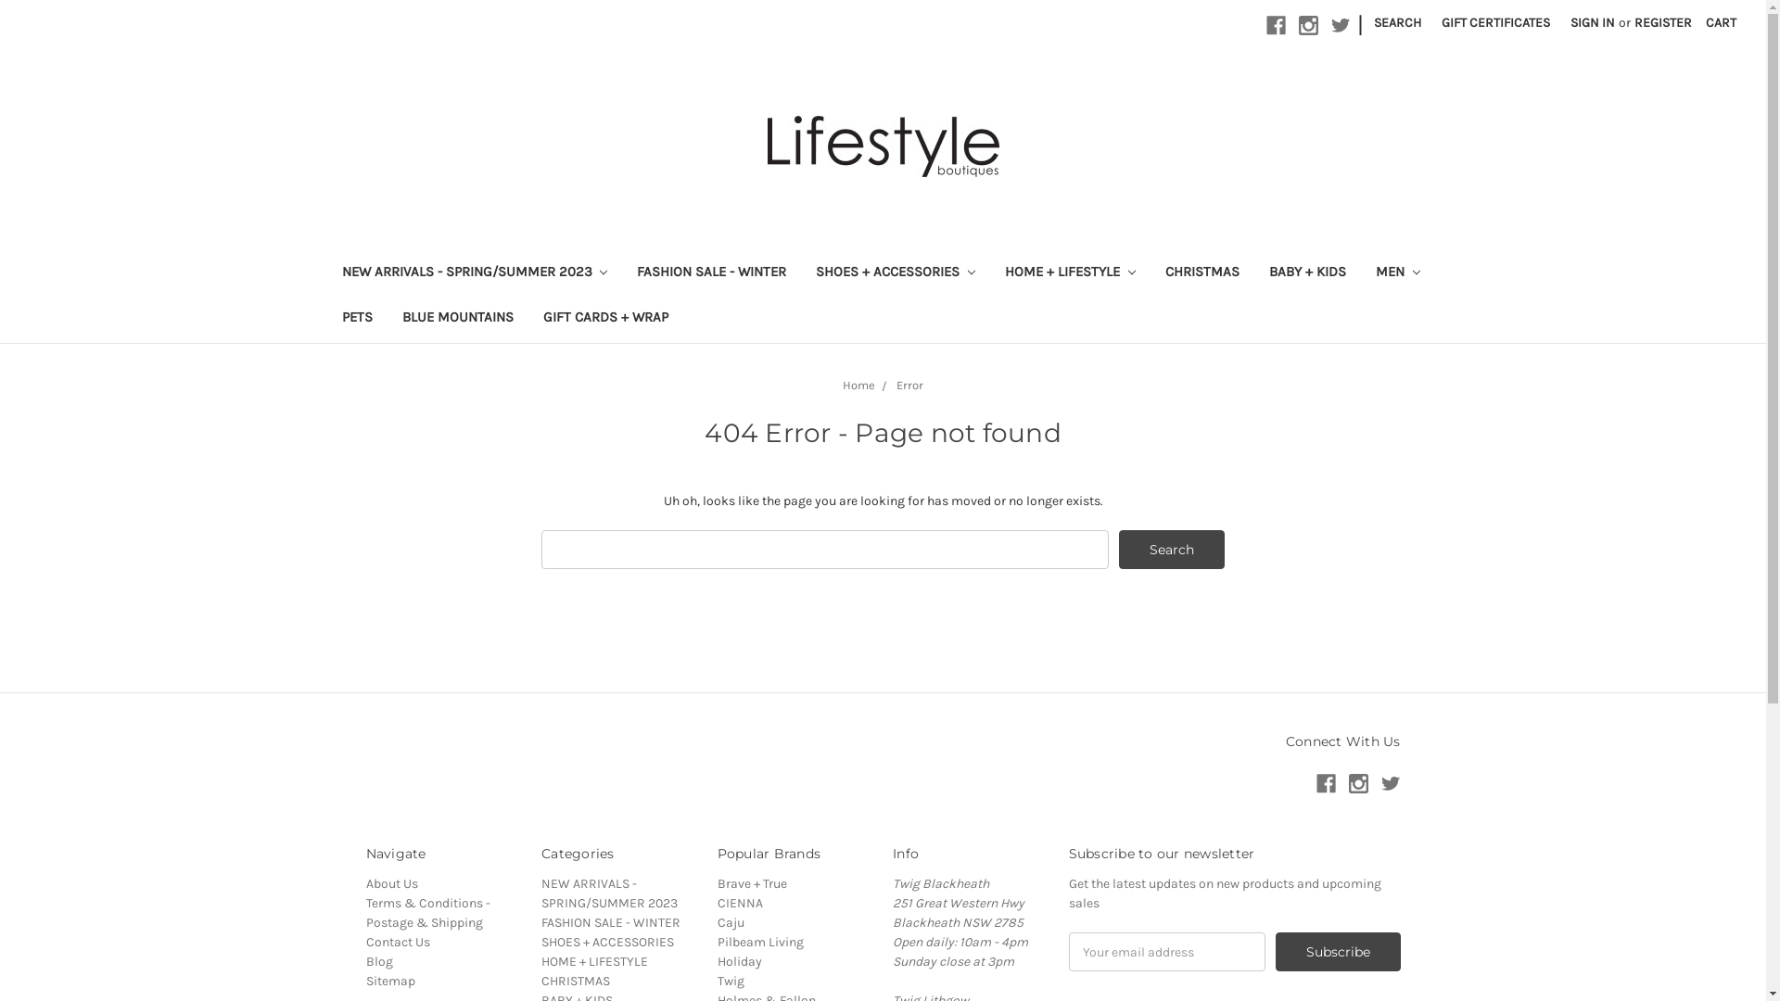 Image resolution: width=1780 pixels, height=1001 pixels. I want to click on REGISTER, so click(1663, 22).